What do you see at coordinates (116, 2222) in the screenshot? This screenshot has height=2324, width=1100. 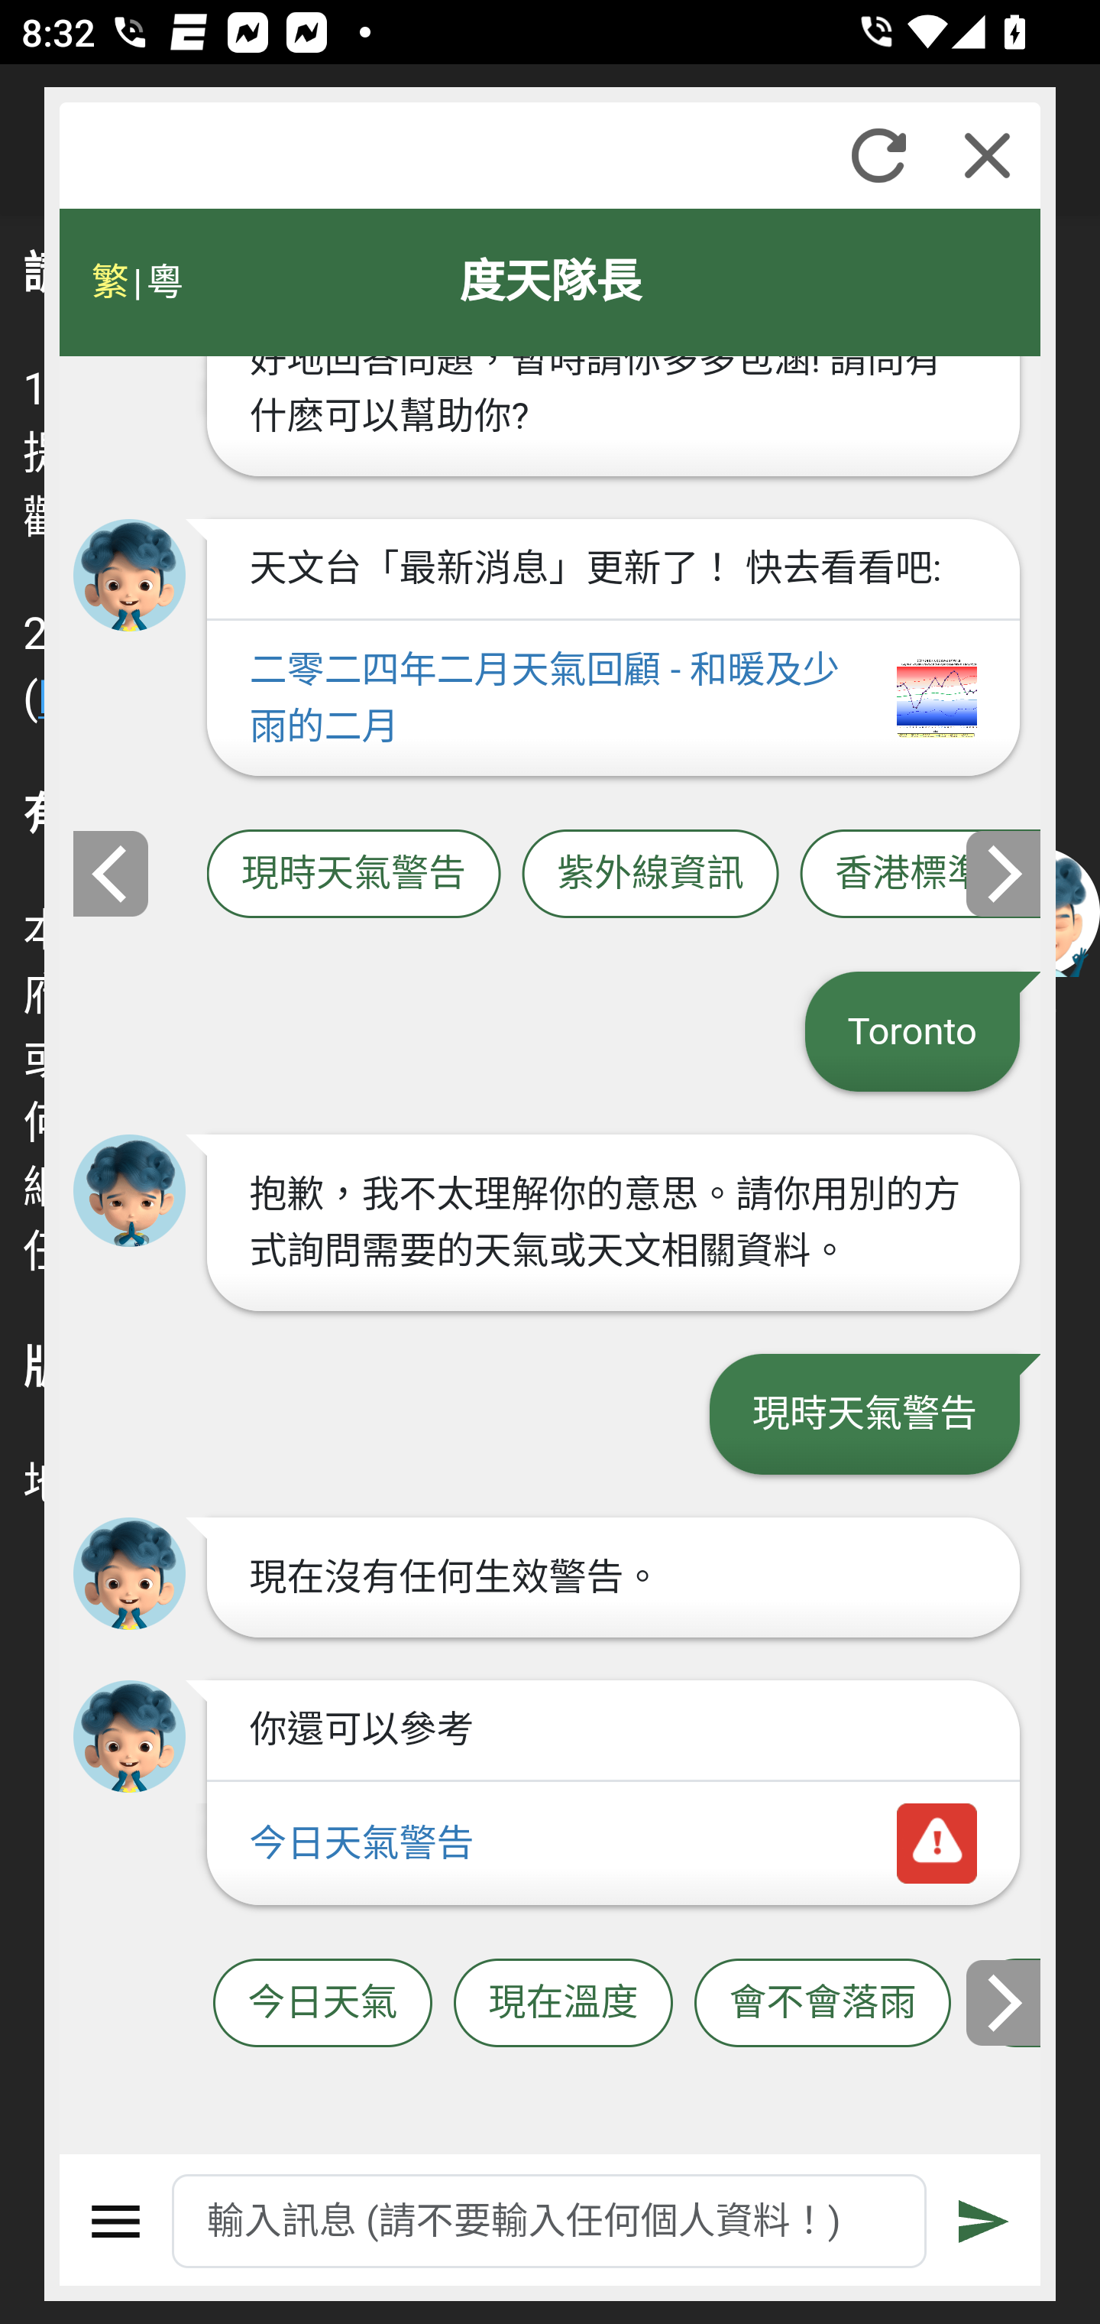 I see `選單` at bounding box center [116, 2222].